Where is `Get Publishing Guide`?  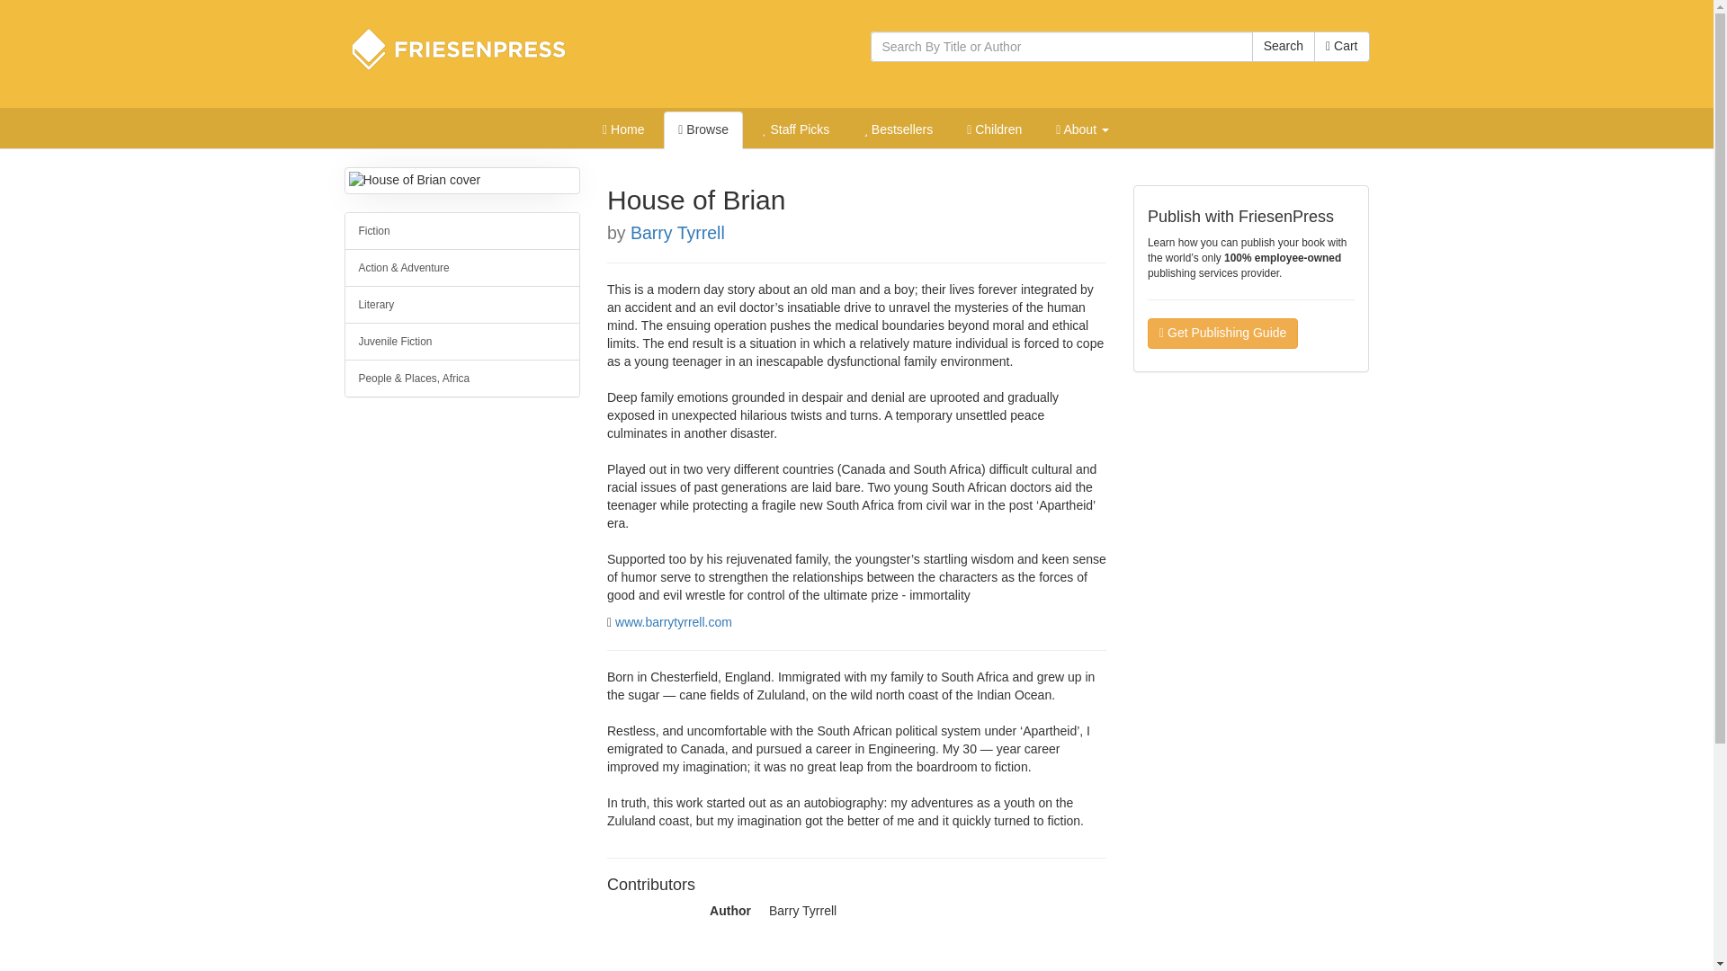 Get Publishing Guide is located at coordinates (1223, 333).